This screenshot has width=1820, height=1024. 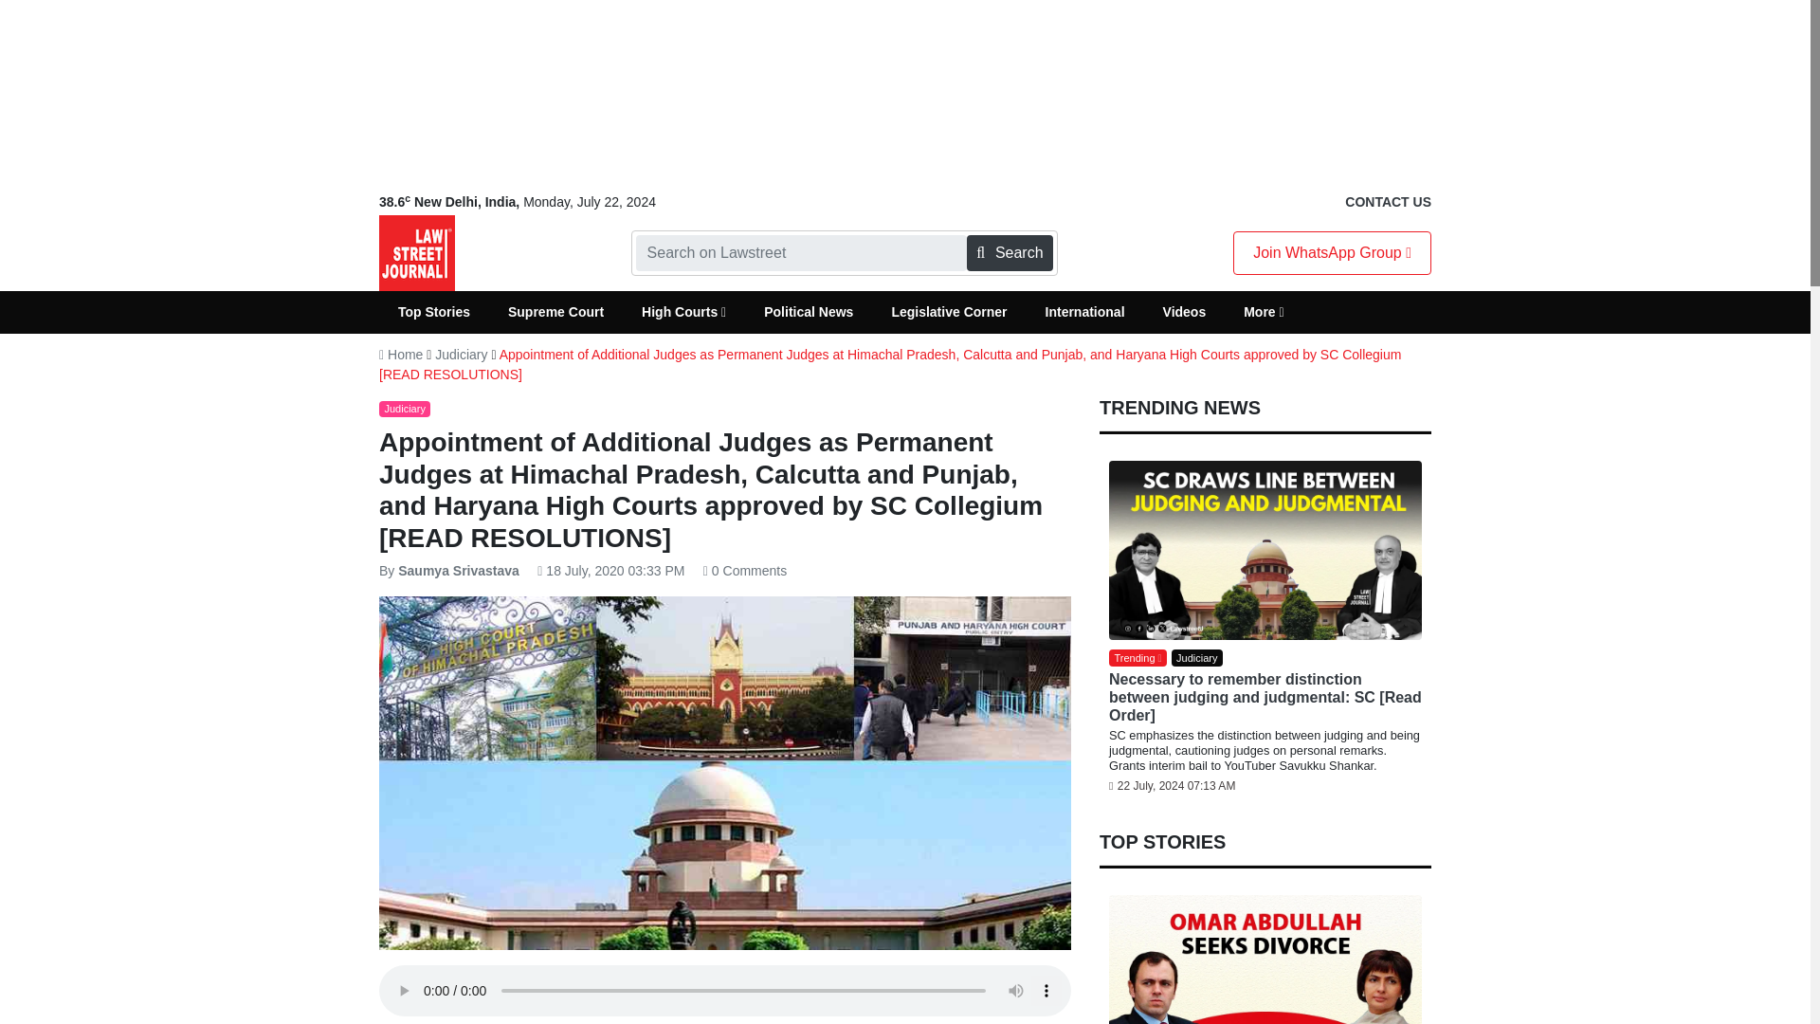 What do you see at coordinates (417, 252) in the screenshot?
I see `LawStreet Journal` at bounding box center [417, 252].